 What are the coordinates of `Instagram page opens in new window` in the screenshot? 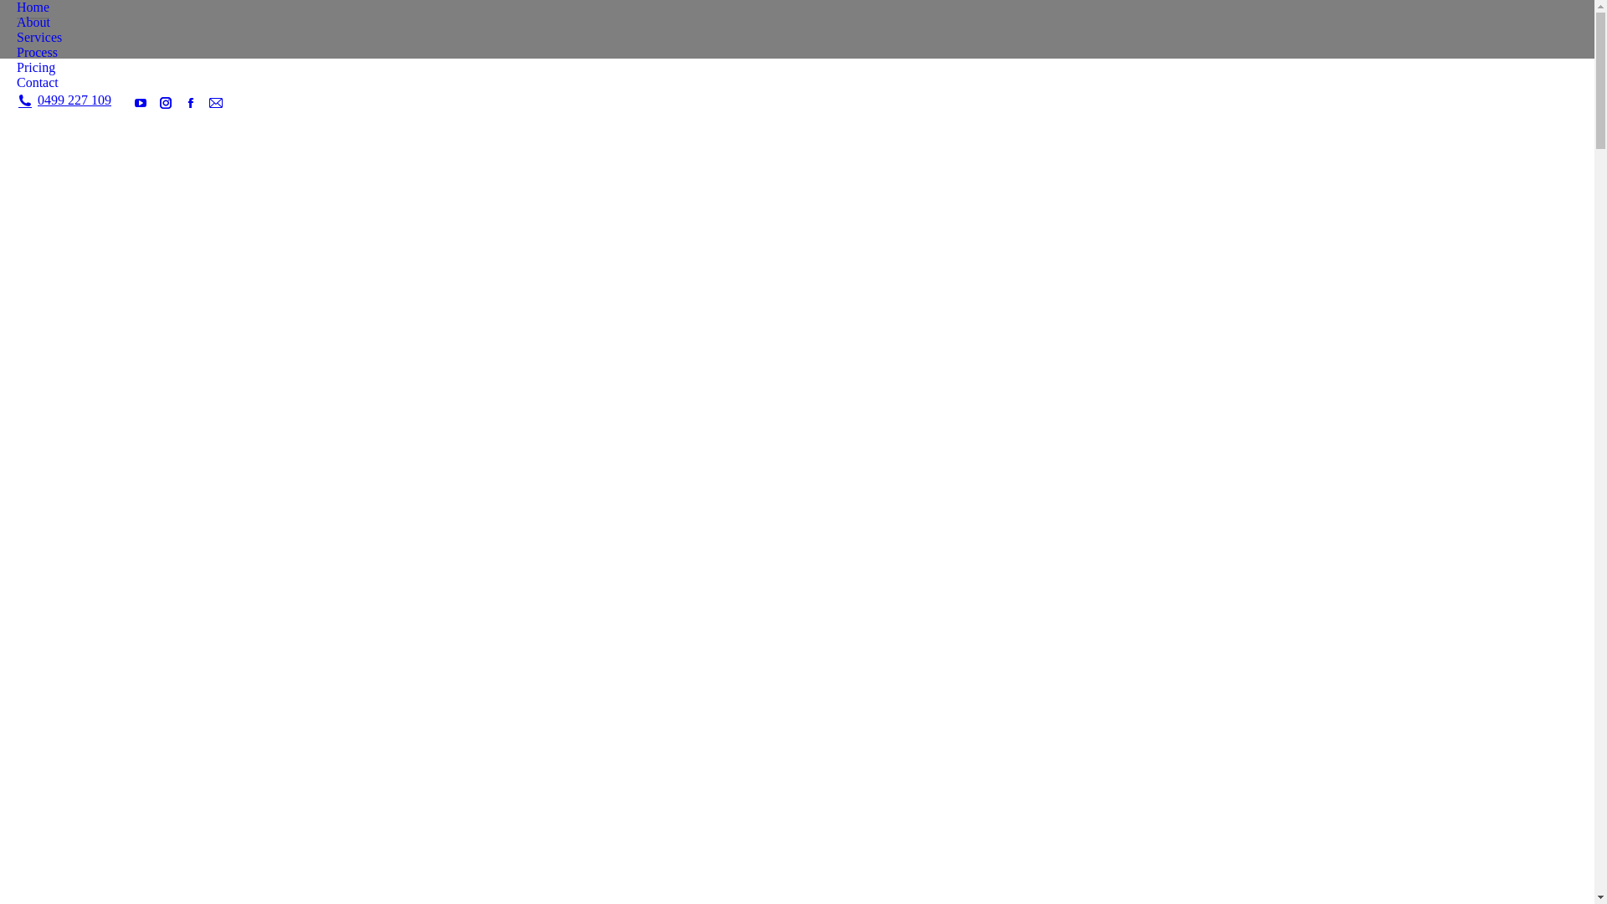 It's located at (166, 103).